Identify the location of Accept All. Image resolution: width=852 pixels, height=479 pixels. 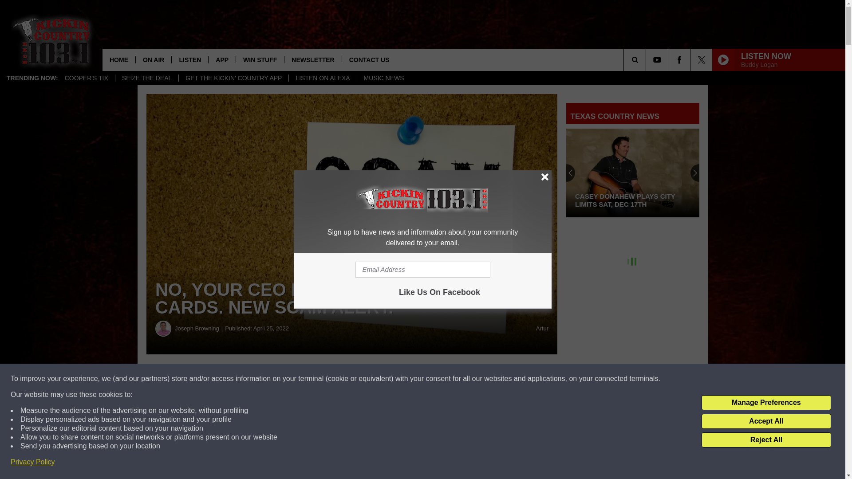
(766, 421).